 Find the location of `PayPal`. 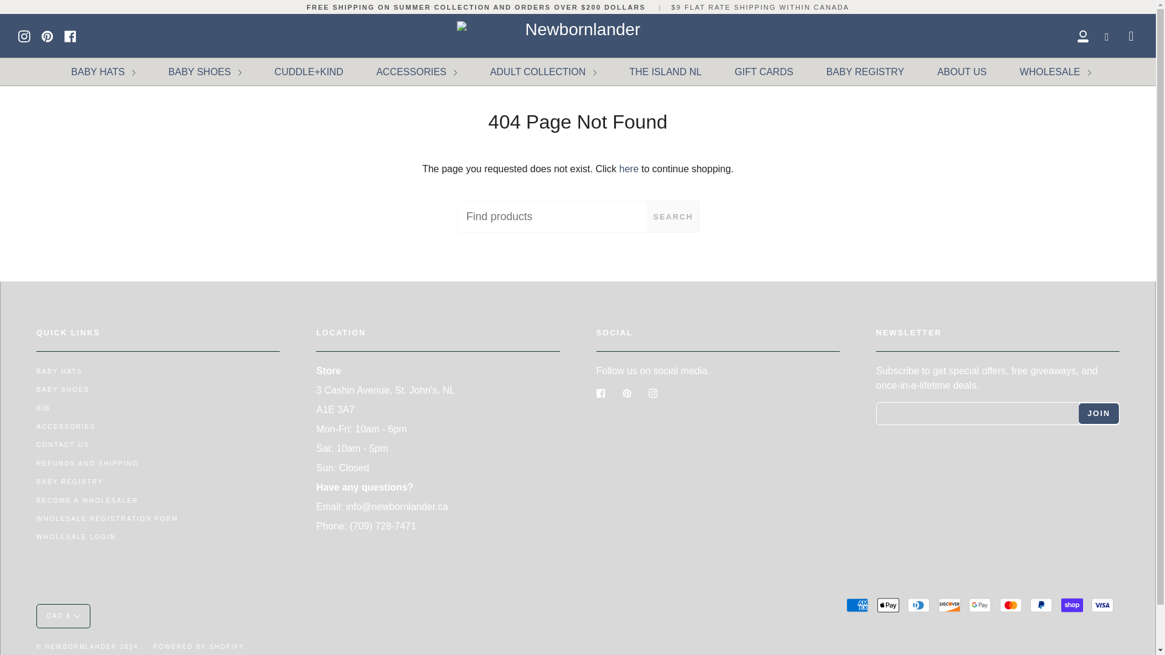

PayPal is located at coordinates (1041, 605).